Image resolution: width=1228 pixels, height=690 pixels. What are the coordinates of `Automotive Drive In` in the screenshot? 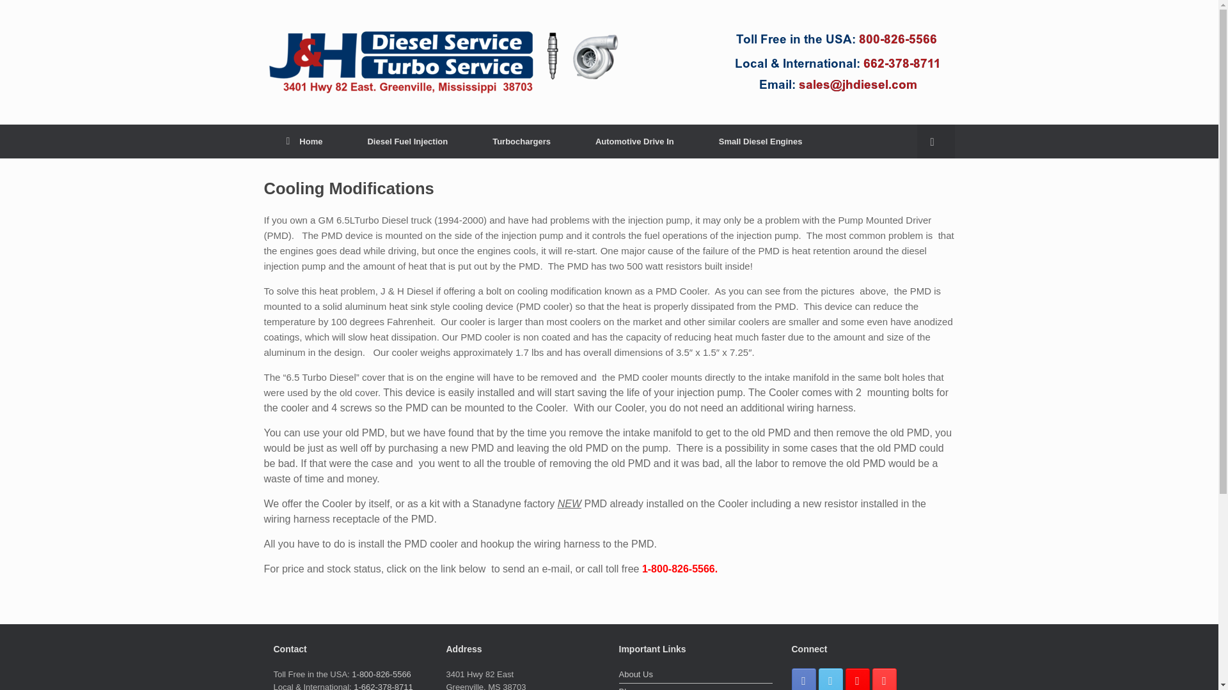 It's located at (634, 142).